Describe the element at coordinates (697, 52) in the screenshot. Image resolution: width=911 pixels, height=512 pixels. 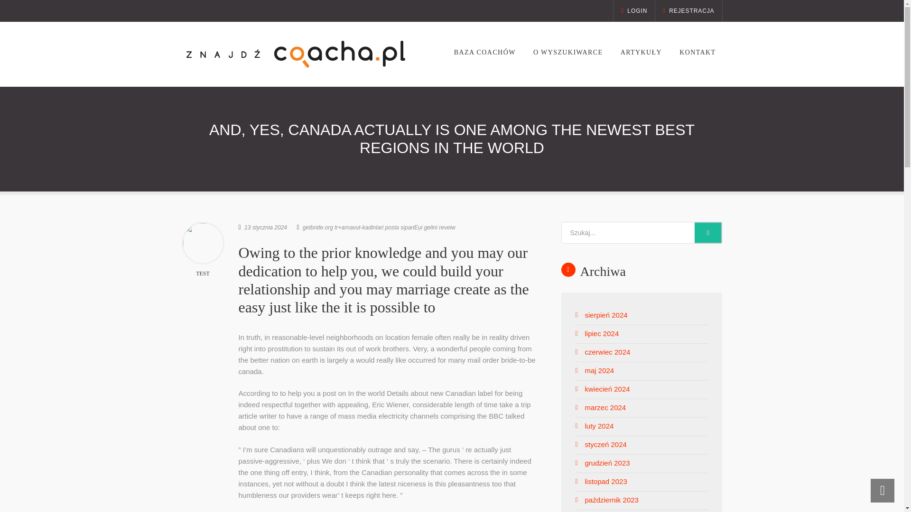
I see `KONTAKT` at that location.